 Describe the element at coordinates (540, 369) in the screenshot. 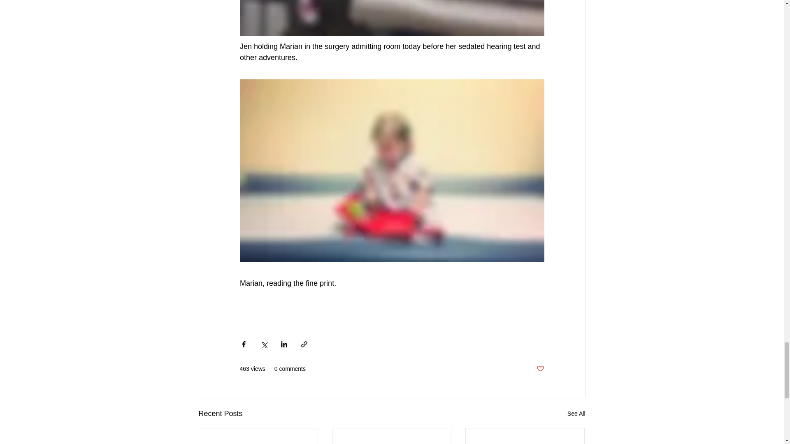

I see `Post not marked as liked` at that location.